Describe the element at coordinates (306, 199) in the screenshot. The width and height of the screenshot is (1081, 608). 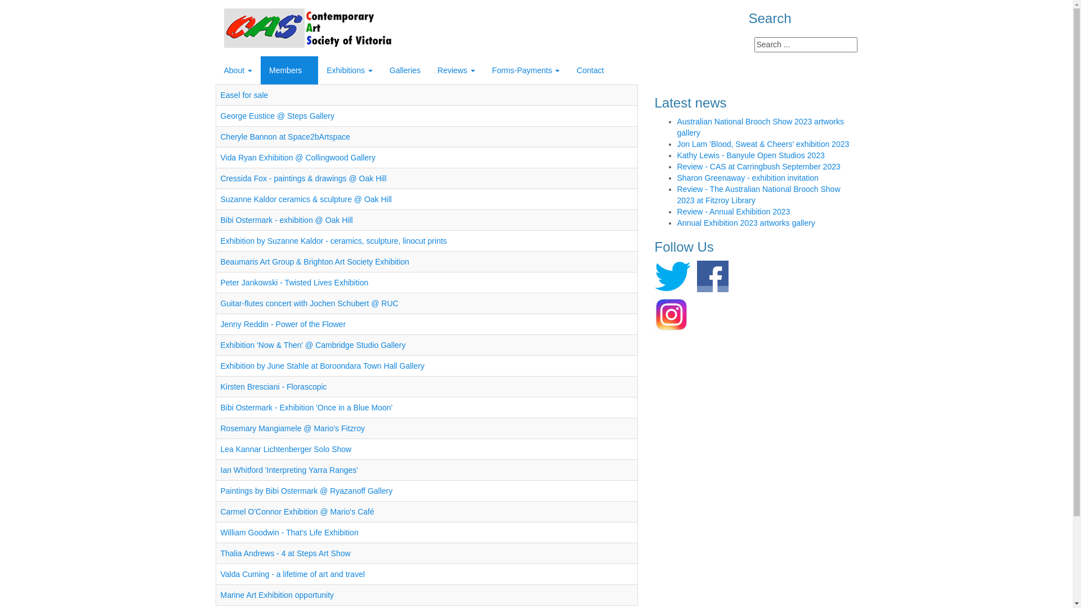
I see `Suzanne Kaldor ceramics & sculpture @ Oak Hill` at that location.